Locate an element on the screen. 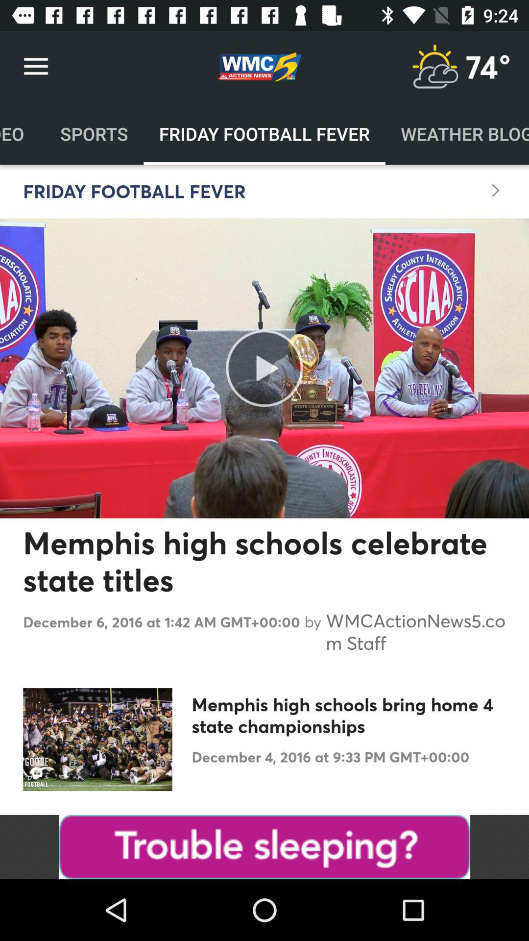 This screenshot has width=529, height=941. open advertisement is located at coordinates (264, 847).